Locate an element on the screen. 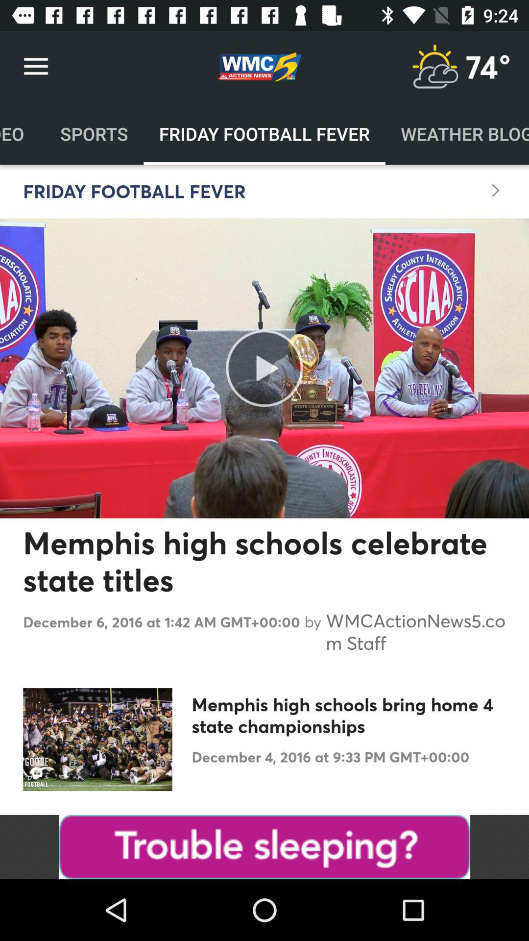 This screenshot has width=529, height=941. open advertisement is located at coordinates (264, 847).